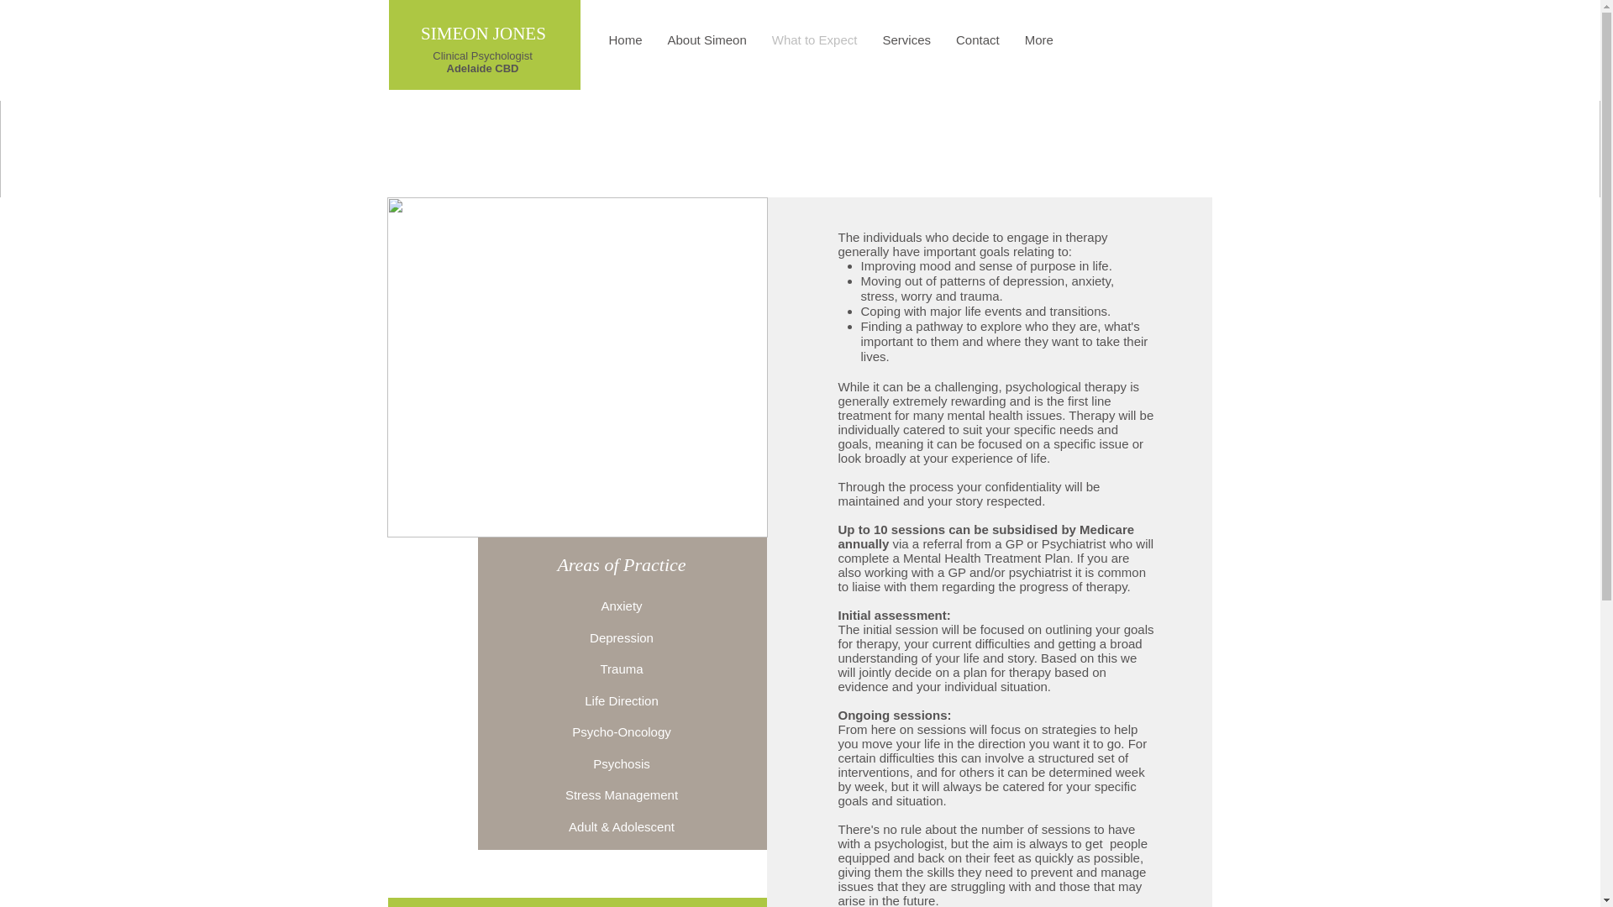  I want to click on SIMEON JONES, so click(484, 34).